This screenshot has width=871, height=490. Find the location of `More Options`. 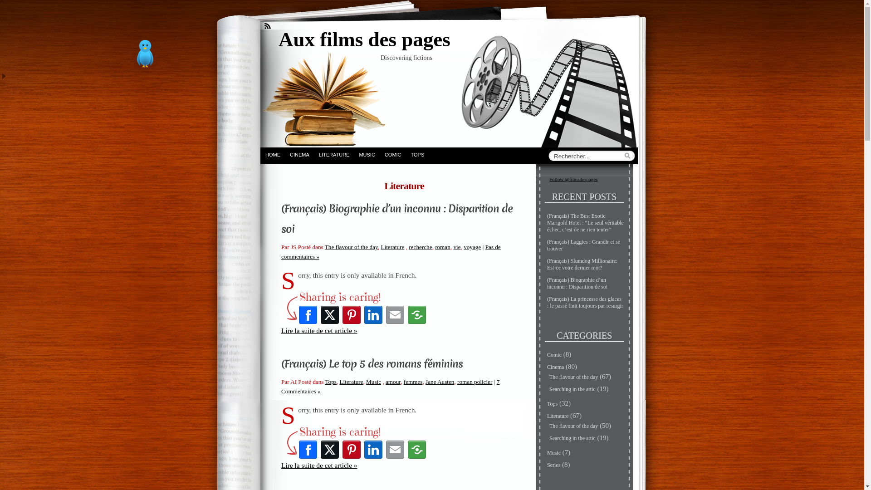

More Options is located at coordinates (417, 315).